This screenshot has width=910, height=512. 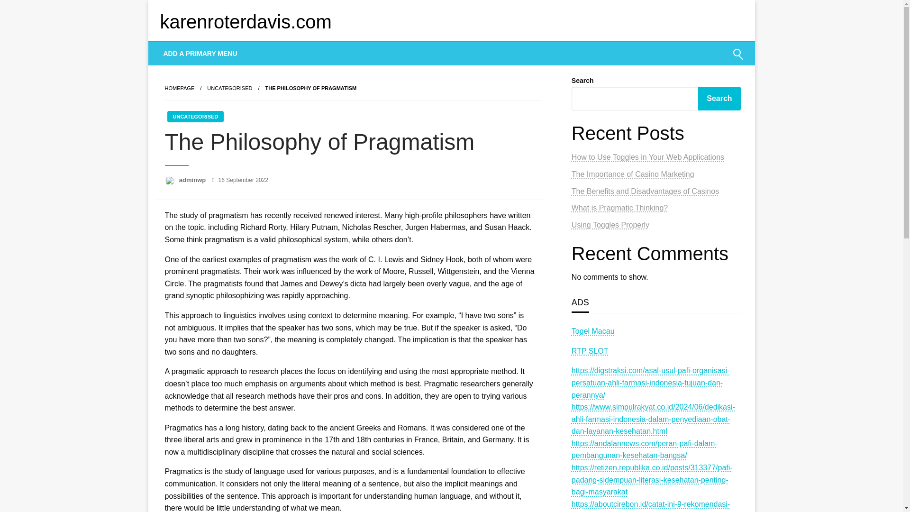 What do you see at coordinates (195, 117) in the screenshot?
I see `UNCATEGORISED` at bounding box center [195, 117].